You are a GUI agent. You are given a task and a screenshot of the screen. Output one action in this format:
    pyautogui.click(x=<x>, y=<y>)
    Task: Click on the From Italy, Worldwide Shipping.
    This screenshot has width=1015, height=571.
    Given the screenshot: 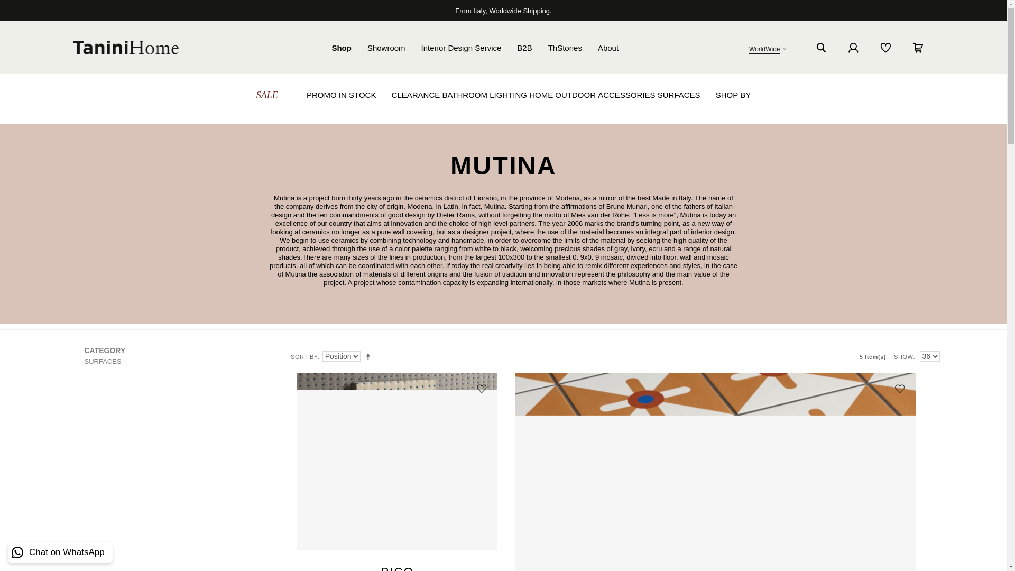 What is the action you would take?
    pyautogui.click(x=503, y=10)
    